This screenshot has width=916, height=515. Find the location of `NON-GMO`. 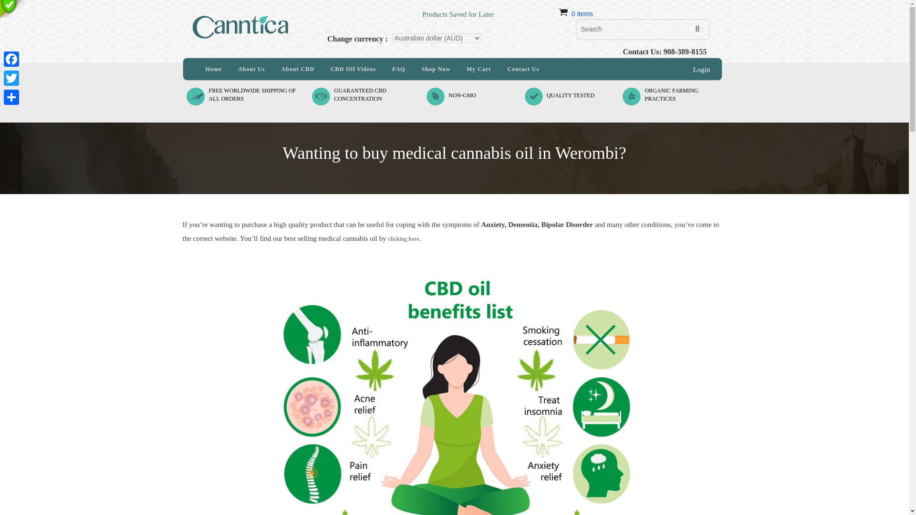

NON-GMO is located at coordinates (702, 70).